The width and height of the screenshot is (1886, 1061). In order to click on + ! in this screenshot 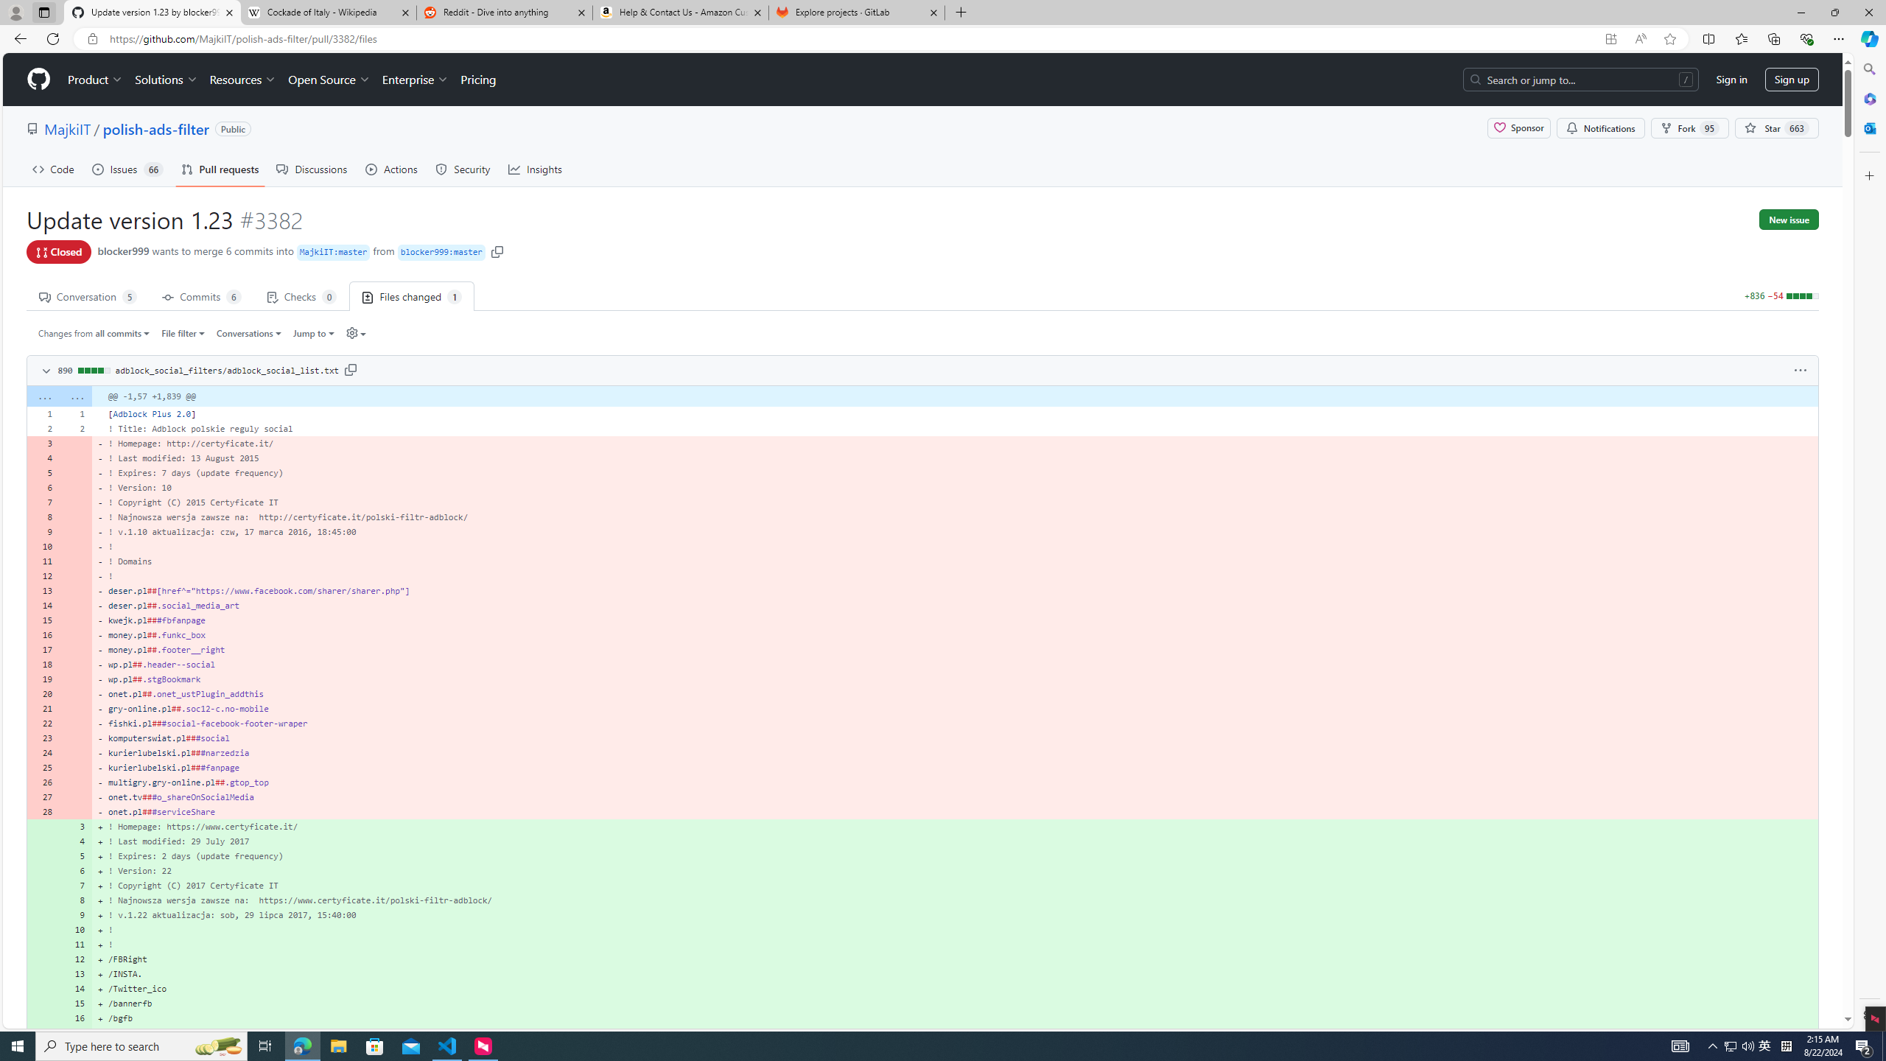, I will do `click(955, 944)`.